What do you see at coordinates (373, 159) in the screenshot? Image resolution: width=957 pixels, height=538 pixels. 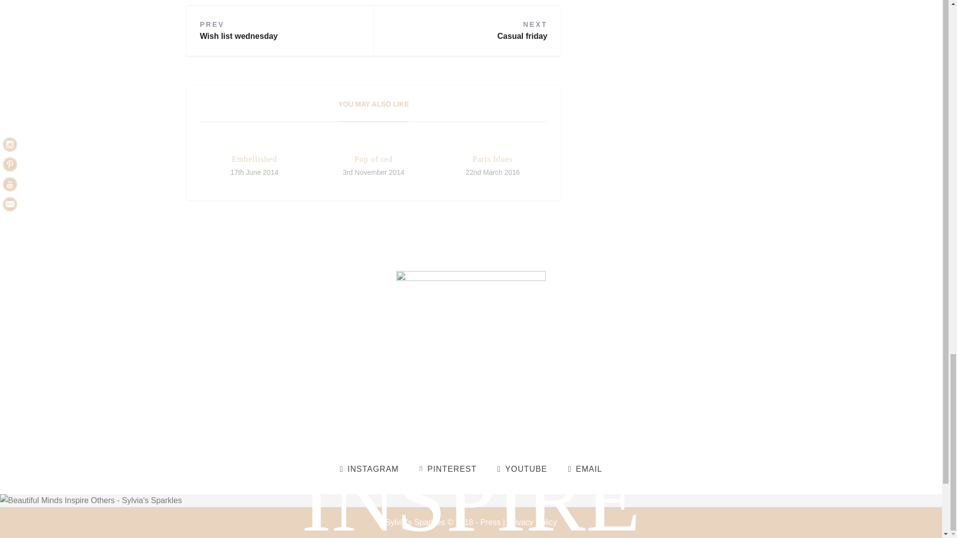 I see `Pop of red` at bounding box center [373, 159].